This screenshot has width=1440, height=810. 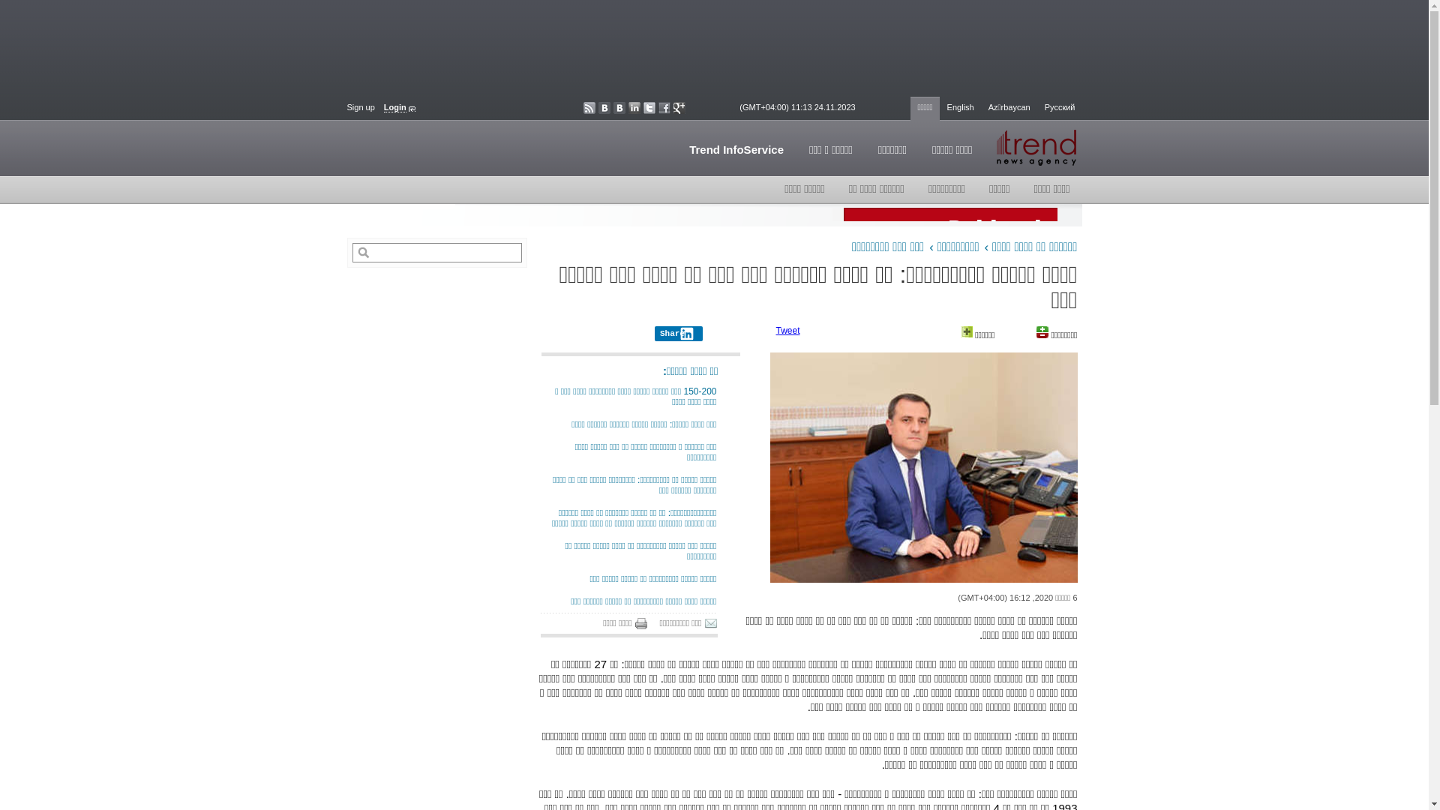 I want to click on Trend InfoService, so click(x=736, y=148).